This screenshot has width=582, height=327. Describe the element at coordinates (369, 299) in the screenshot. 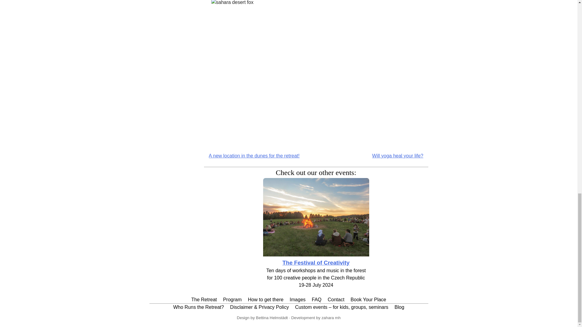

I see `Book Your Place` at that location.